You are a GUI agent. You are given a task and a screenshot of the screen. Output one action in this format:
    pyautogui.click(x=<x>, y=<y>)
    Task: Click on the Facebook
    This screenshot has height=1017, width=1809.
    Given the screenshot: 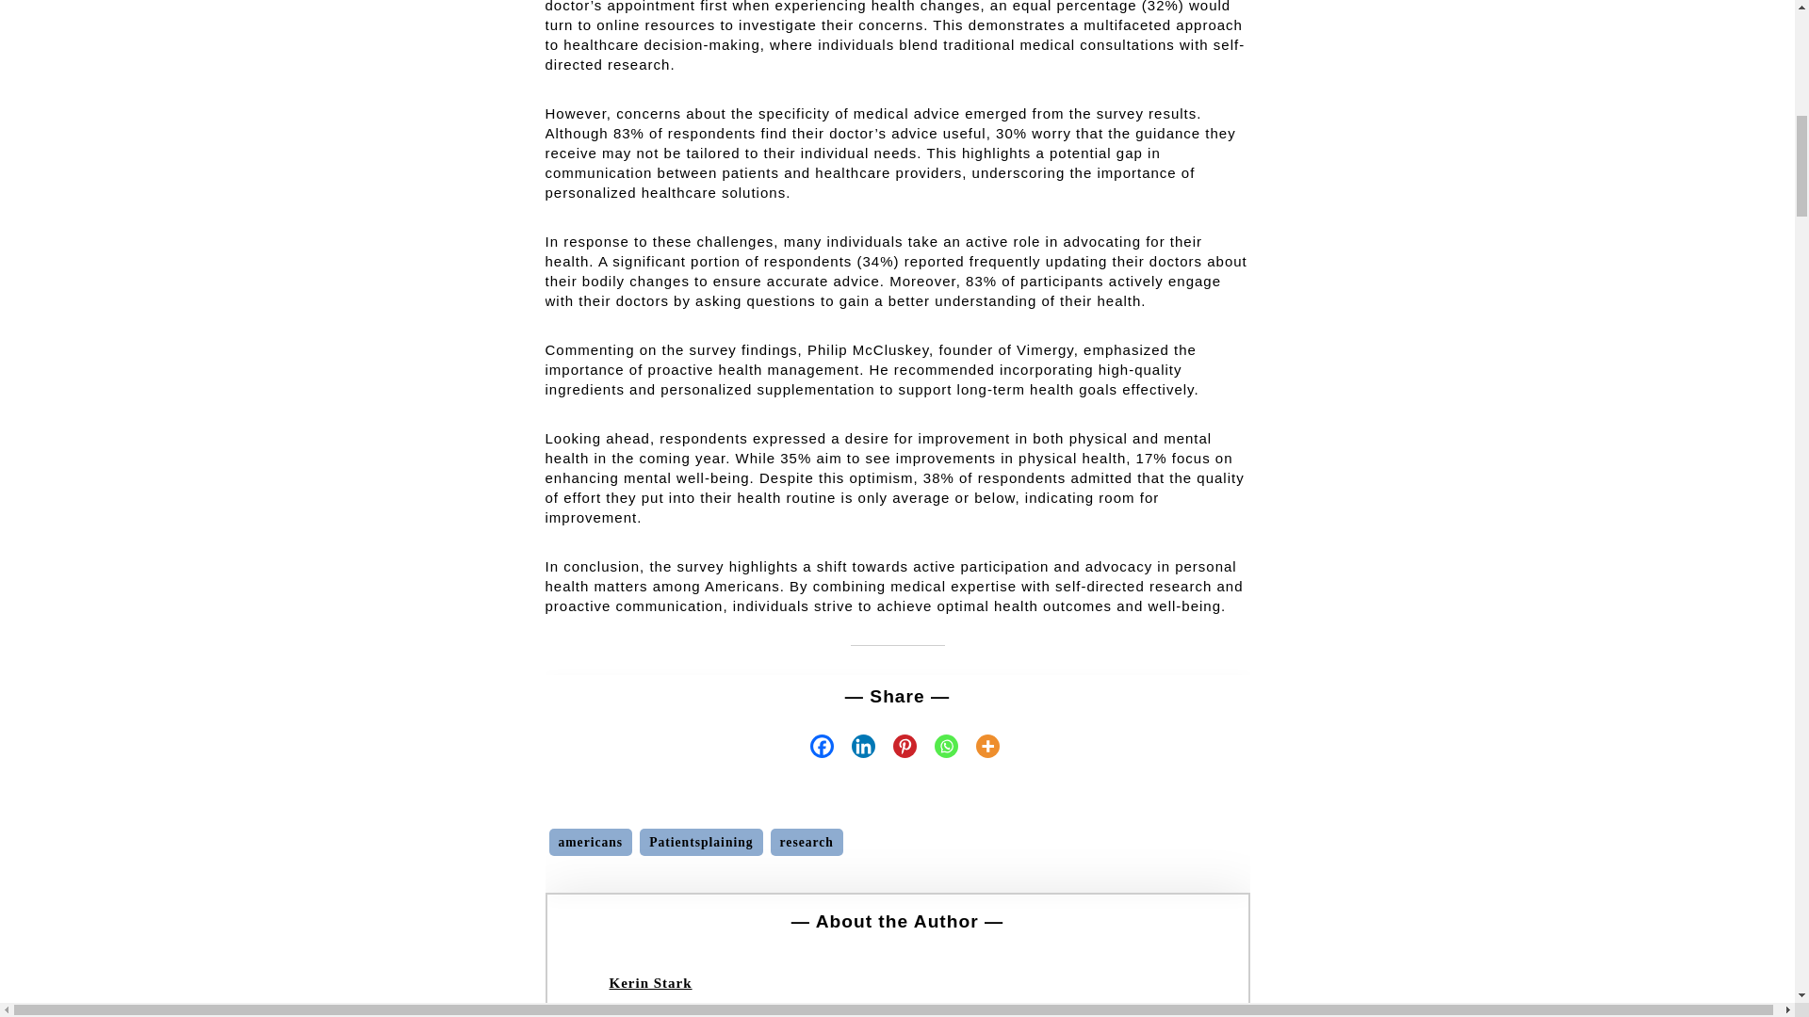 What is the action you would take?
    pyautogui.click(x=814, y=746)
    